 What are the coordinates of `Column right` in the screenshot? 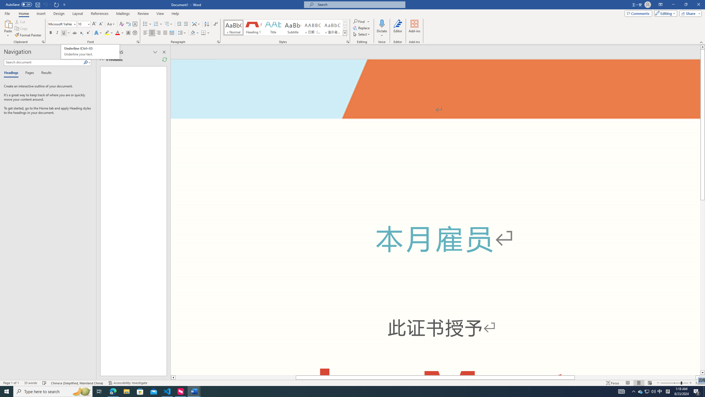 It's located at (698, 377).